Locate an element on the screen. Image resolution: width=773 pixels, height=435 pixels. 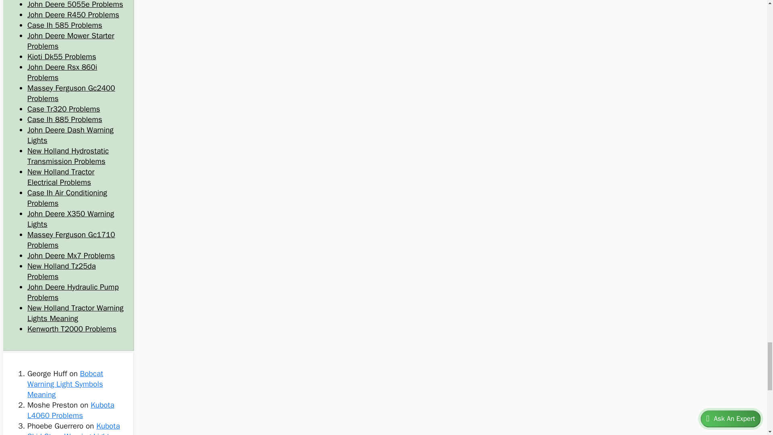
John Deere 5055e Problems is located at coordinates (75, 4).